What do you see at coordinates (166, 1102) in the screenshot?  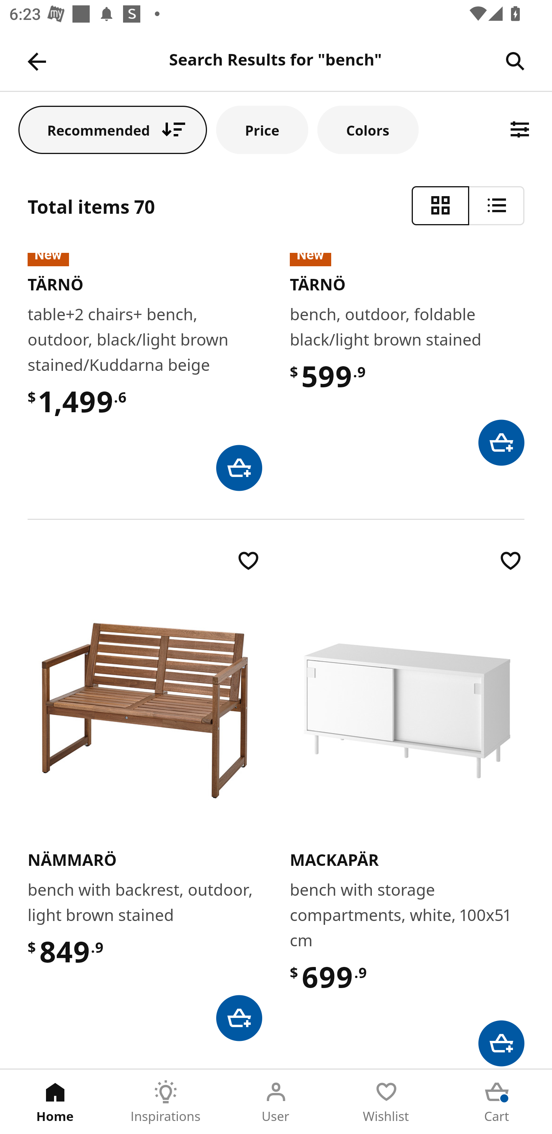 I see `Inspirations
Tab 2 of 5` at bounding box center [166, 1102].